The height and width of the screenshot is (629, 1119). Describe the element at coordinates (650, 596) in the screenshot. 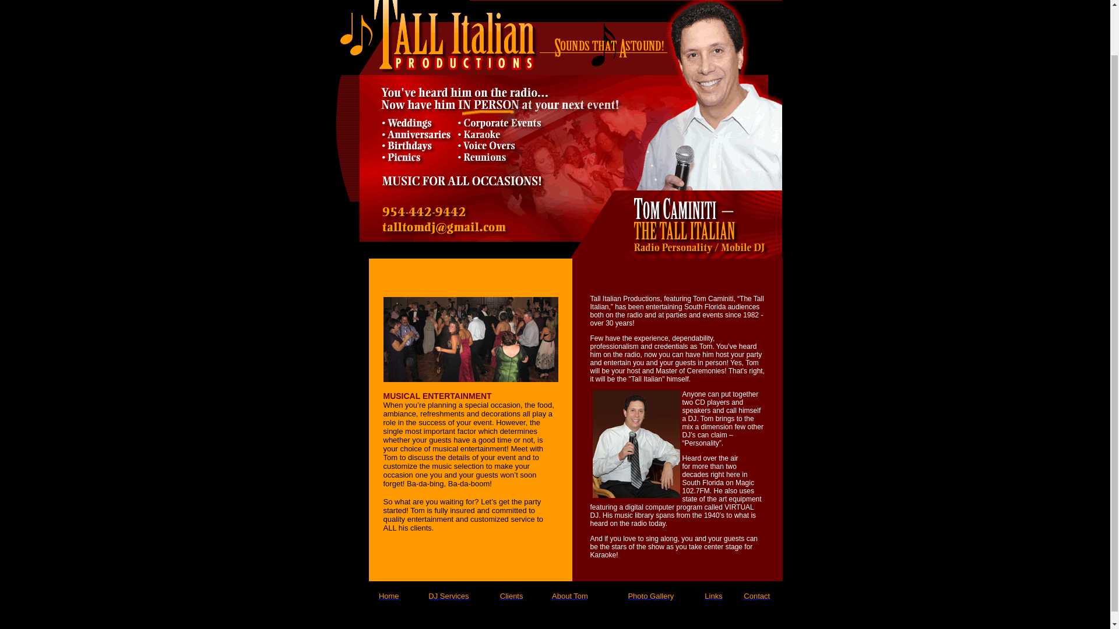

I see `Photo Gallery` at that location.